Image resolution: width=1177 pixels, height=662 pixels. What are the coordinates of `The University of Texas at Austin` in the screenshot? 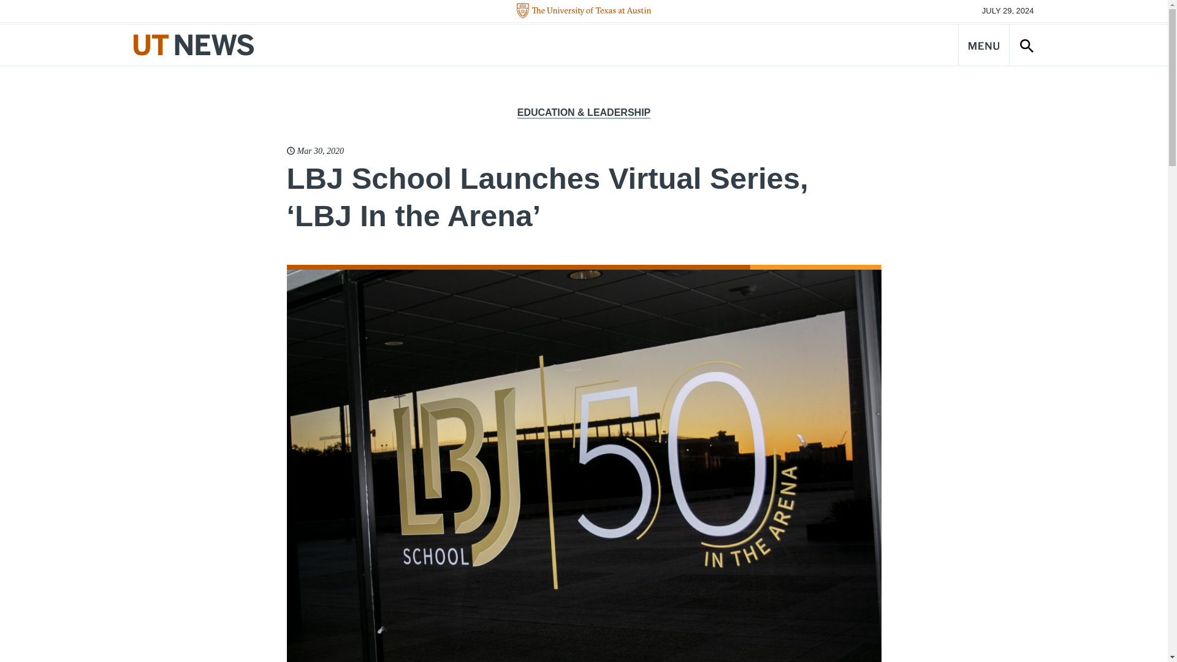 It's located at (584, 11).